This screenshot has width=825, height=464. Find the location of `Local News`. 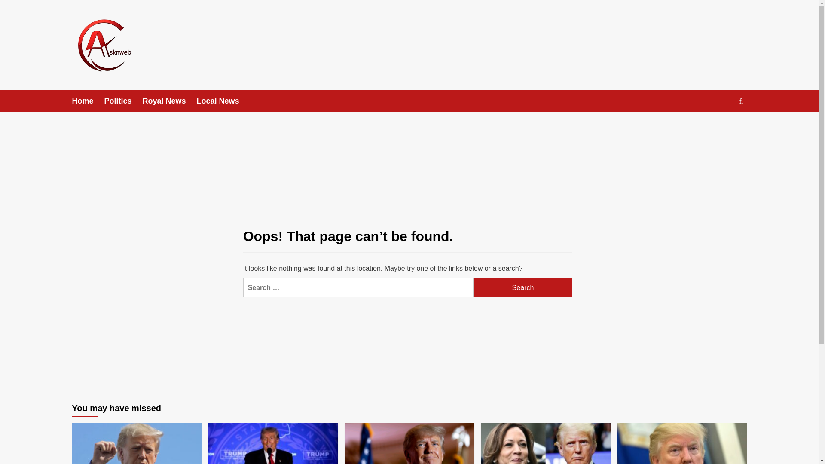

Local News is located at coordinates (223, 101).